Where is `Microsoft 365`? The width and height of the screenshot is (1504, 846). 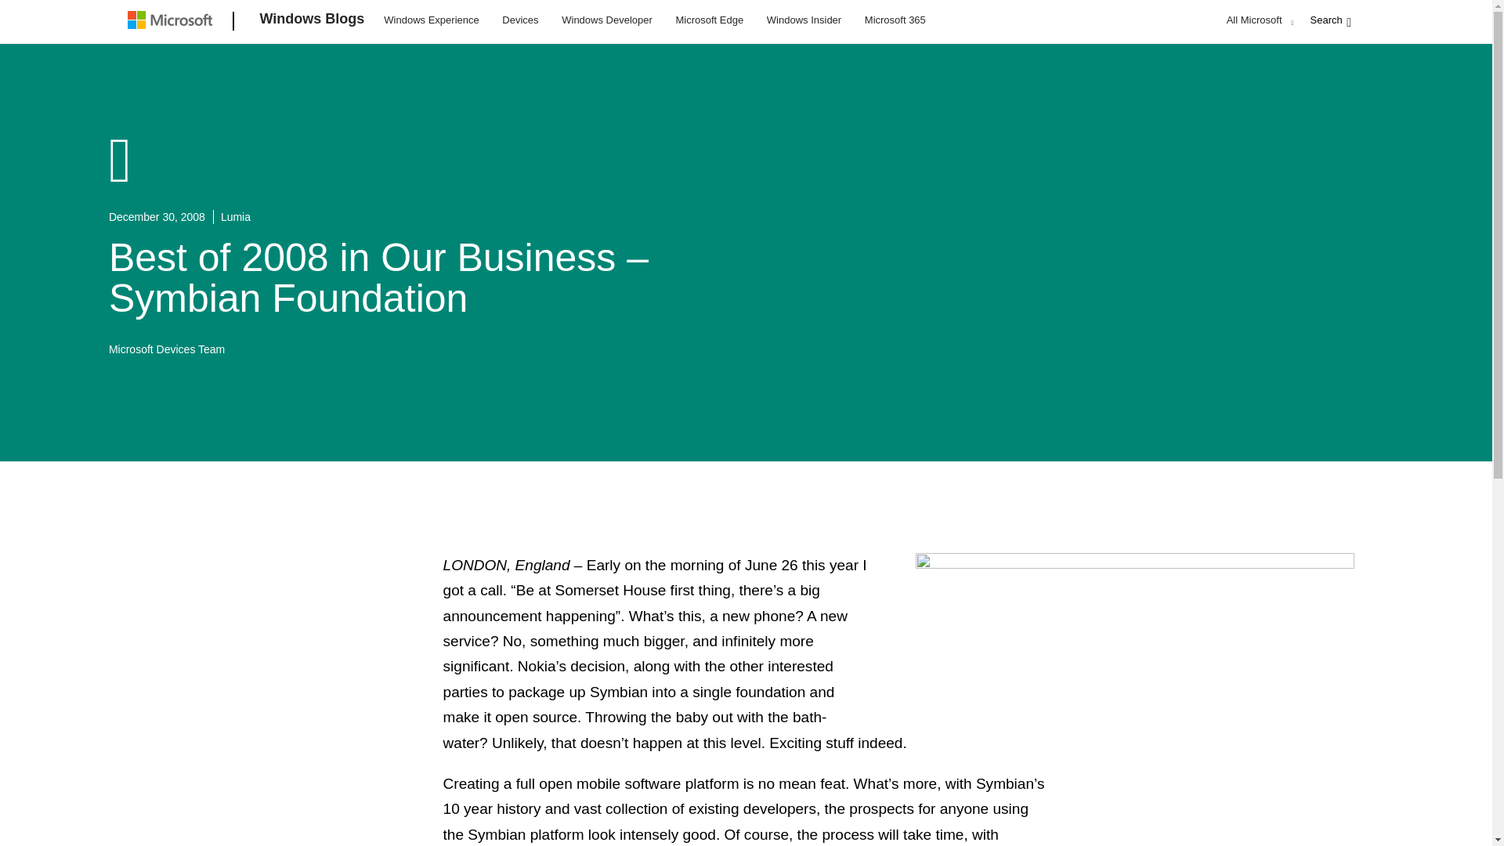 Microsoft 365 is located at coordinates (895, 19).